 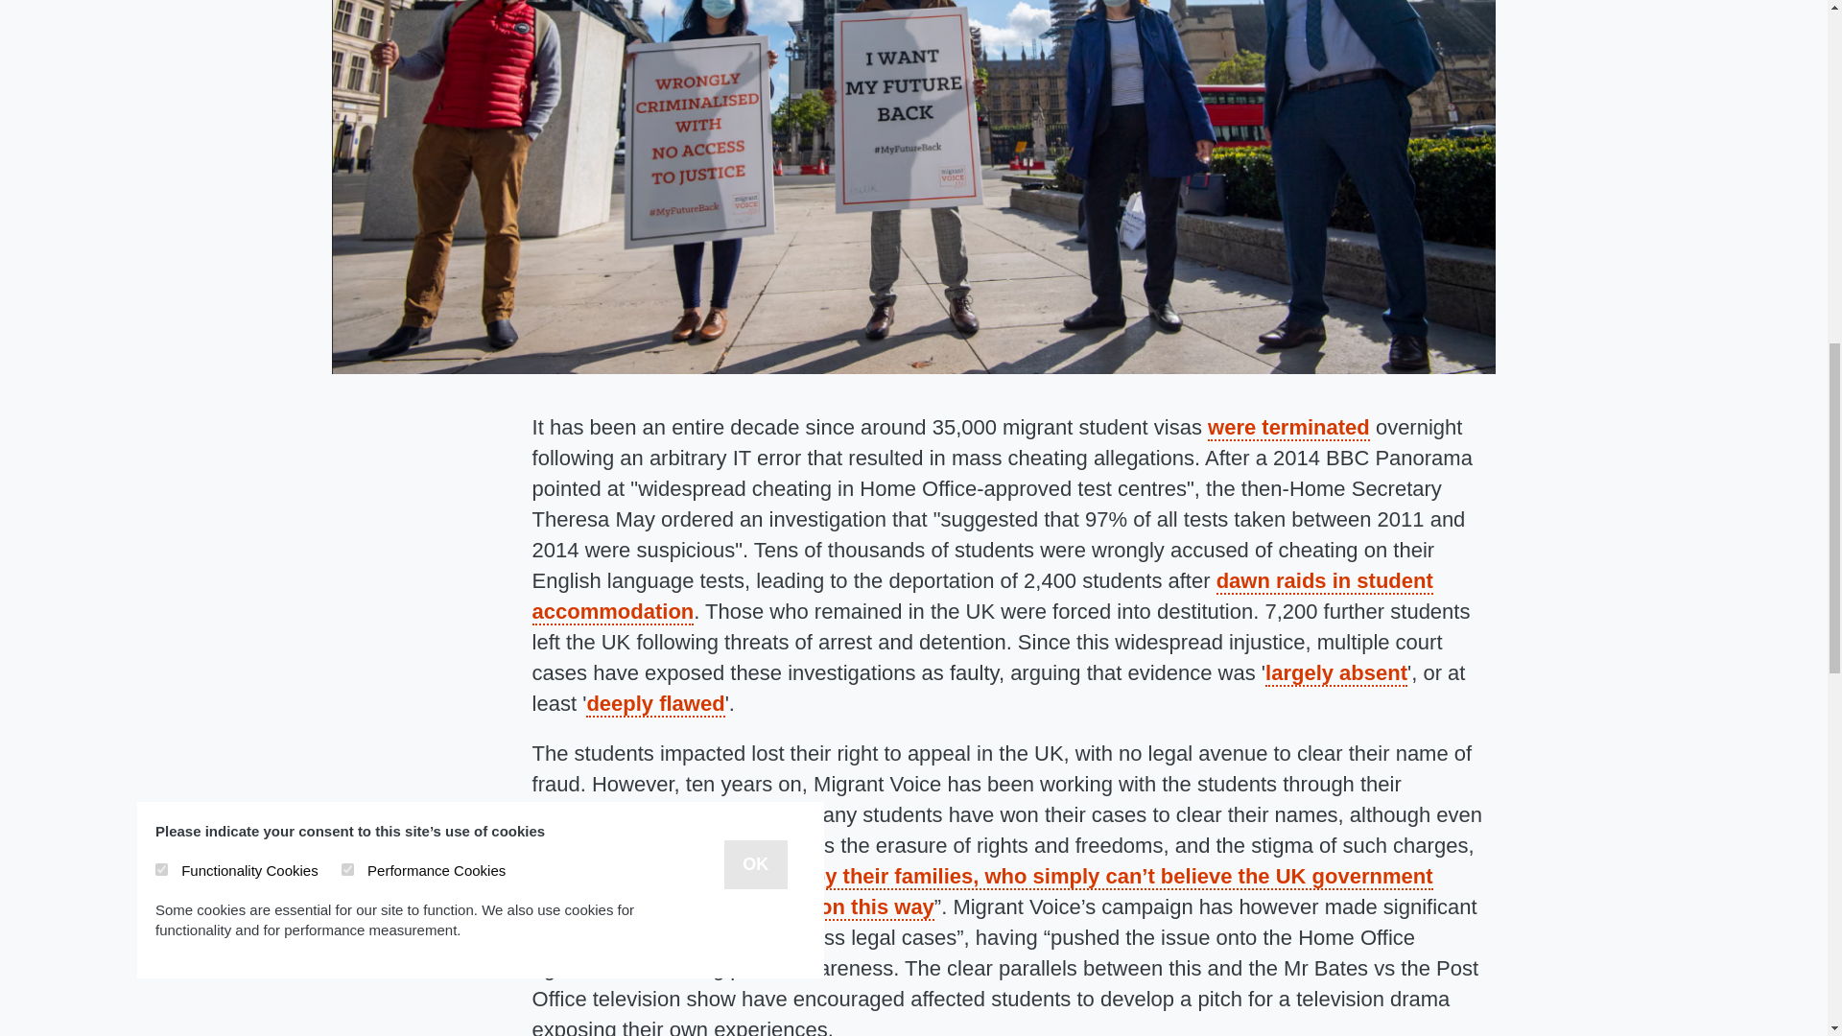 What do you see at coordinates (654, 704) in the screenshot?
I see `deeply flawed` at bounding box center [654, 704].